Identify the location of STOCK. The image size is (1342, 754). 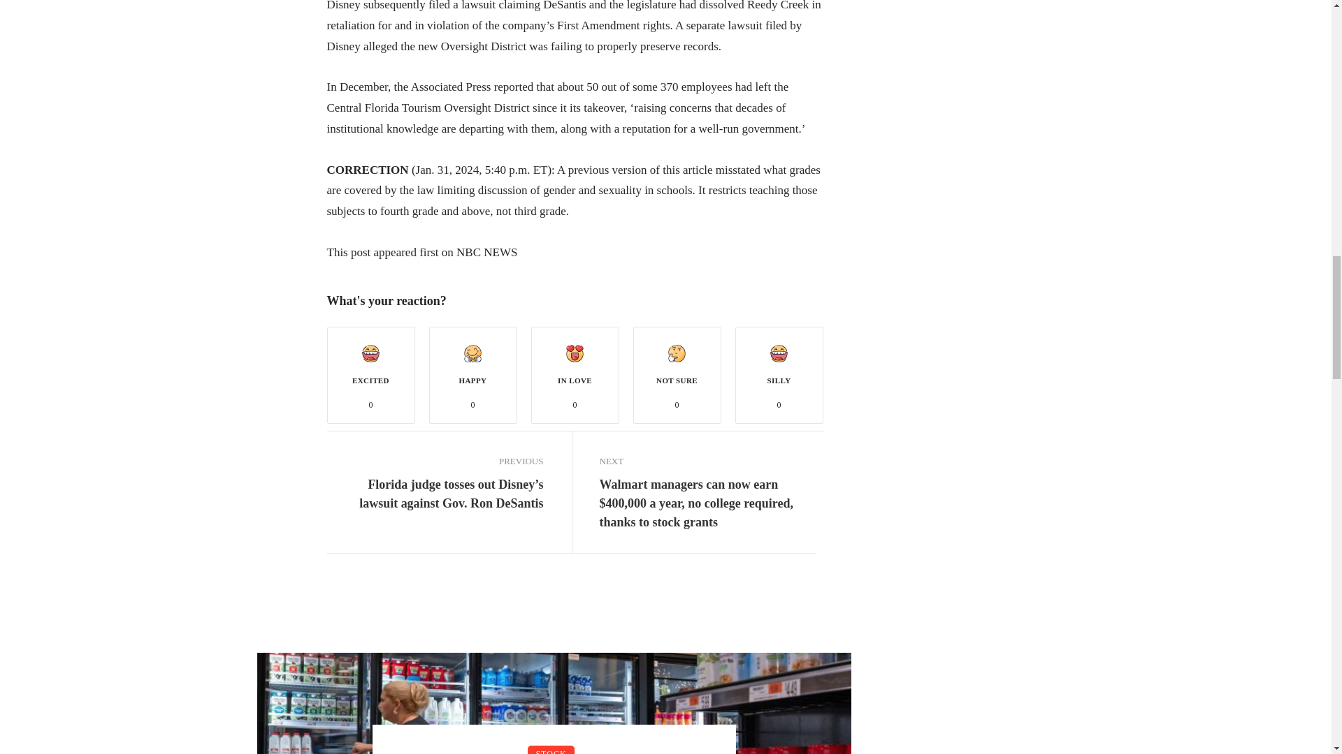
(551, 750).